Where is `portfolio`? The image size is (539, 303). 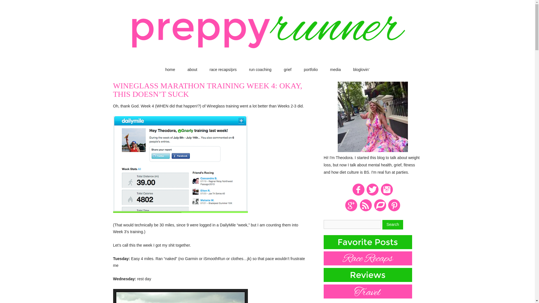
portfolio is located at coordinates (311, 70).